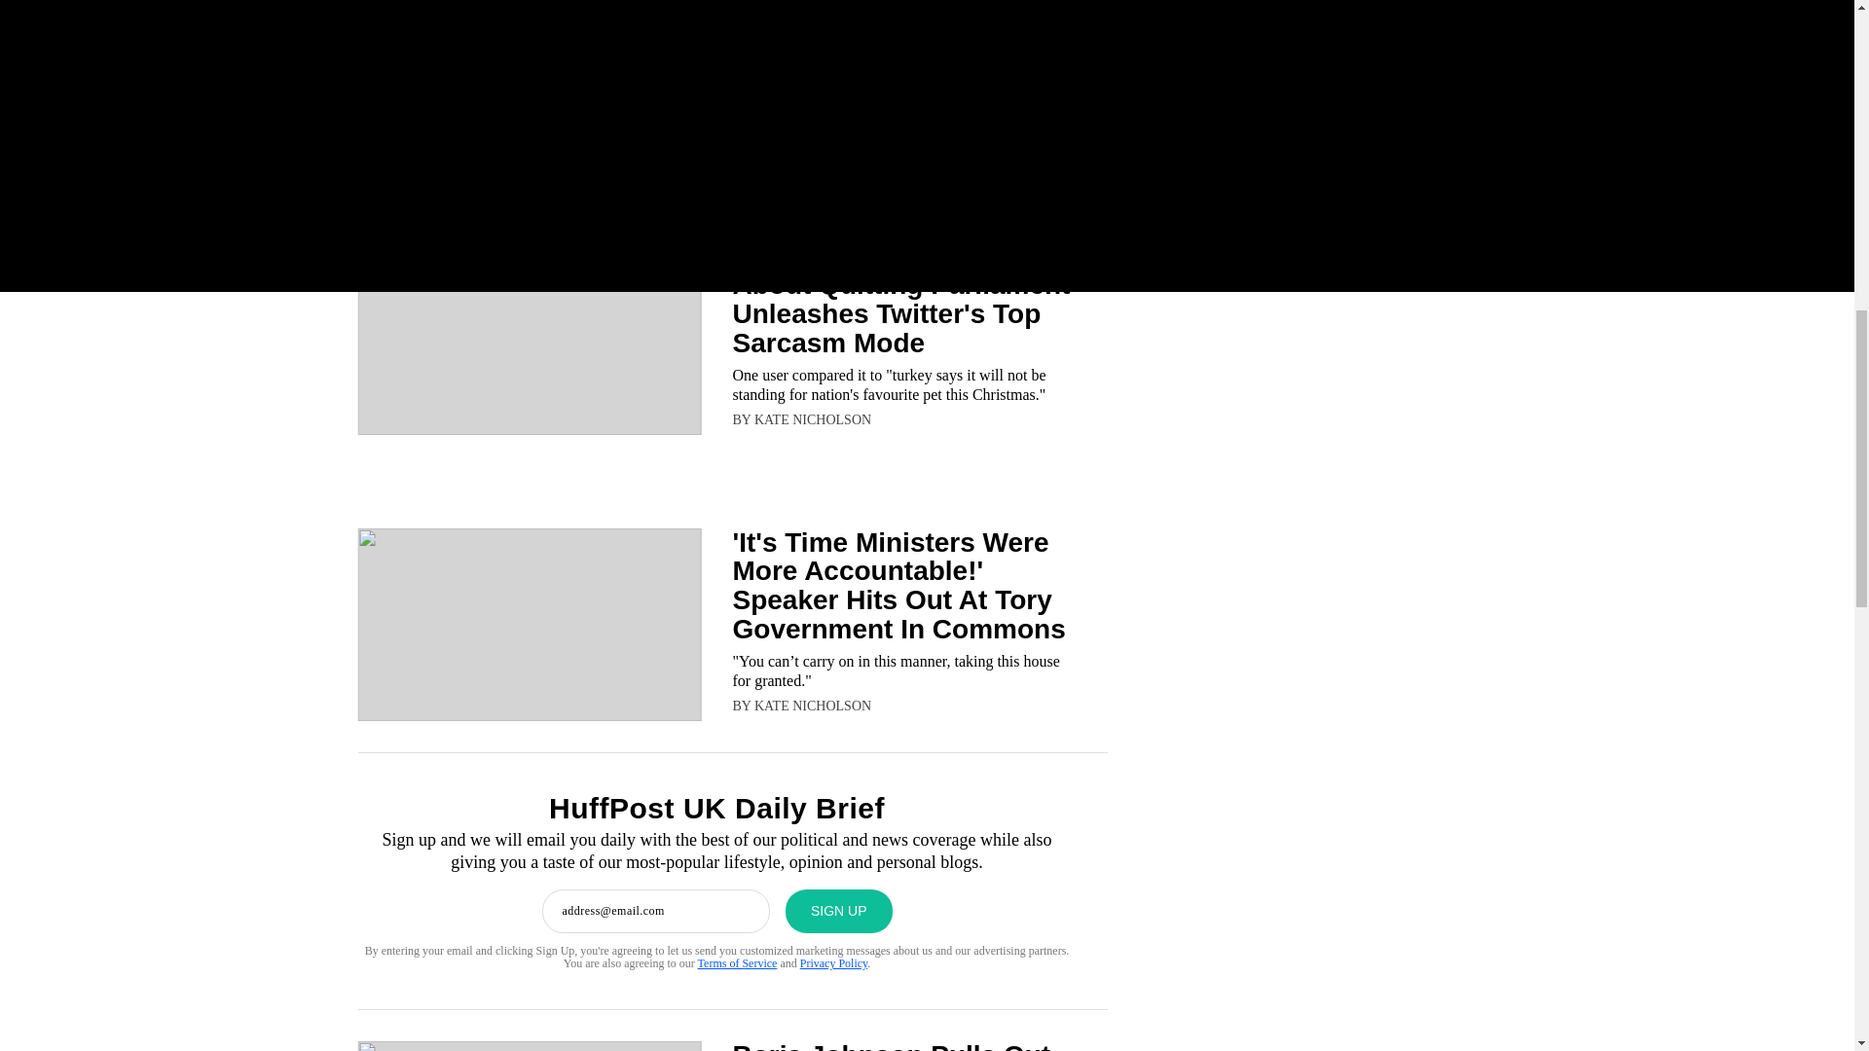  What do you see at coordinates (839, 911) in the screenshot?
I see `SIGN UP` at bounding box center [839, 911].